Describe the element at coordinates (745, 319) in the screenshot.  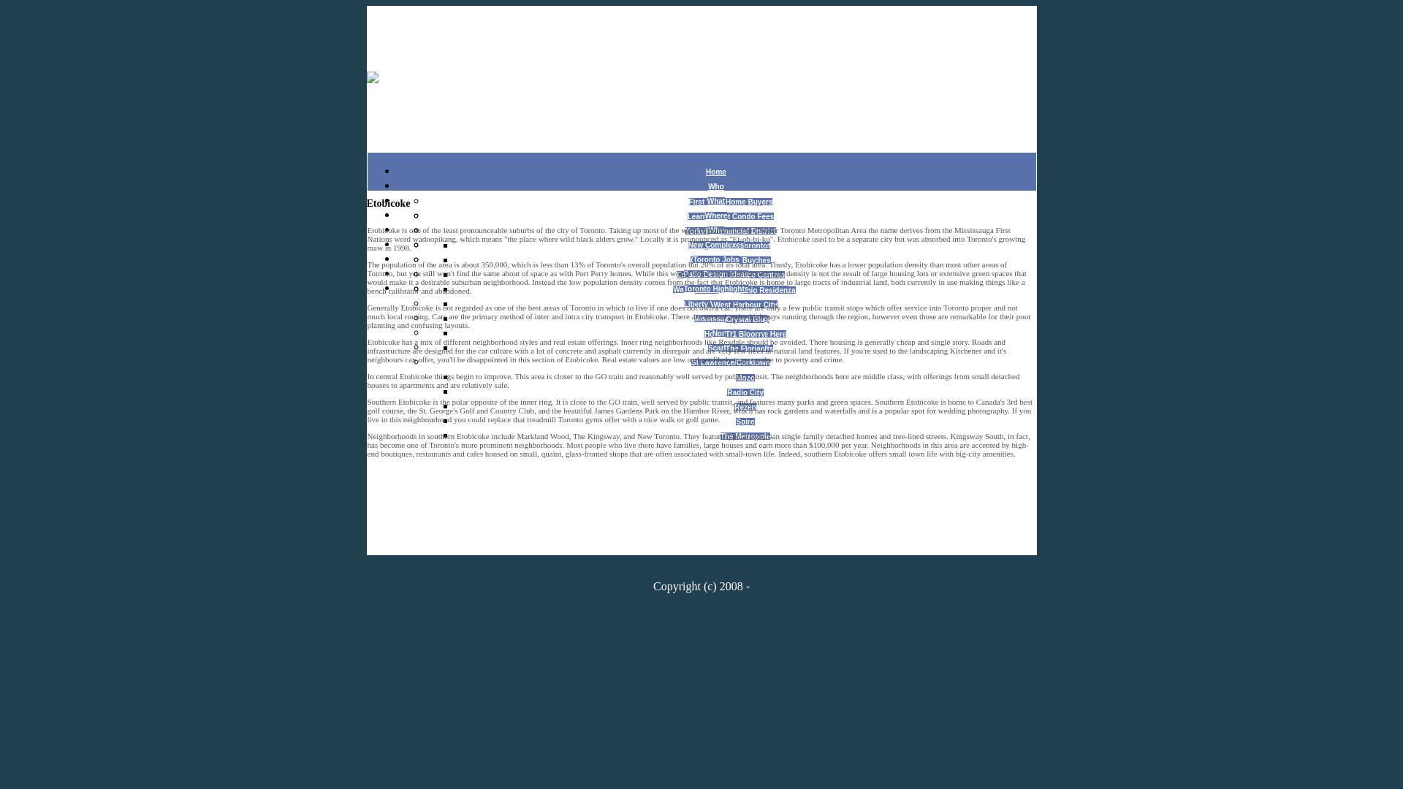
I see `Camden Lofts` at that location.